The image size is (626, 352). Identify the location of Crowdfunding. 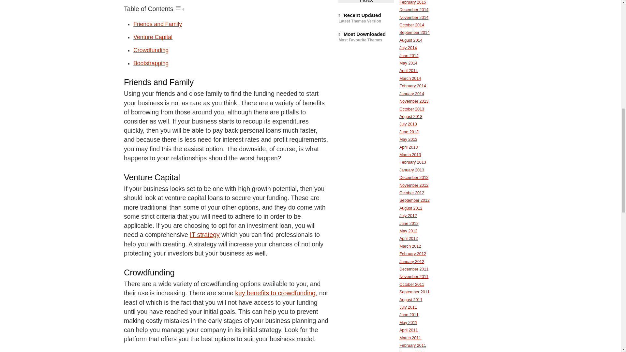
(151, 50).